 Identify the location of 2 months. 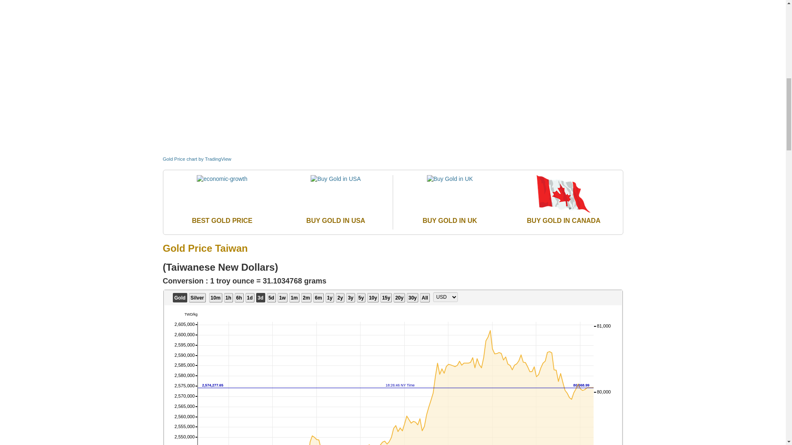
(306, 297).